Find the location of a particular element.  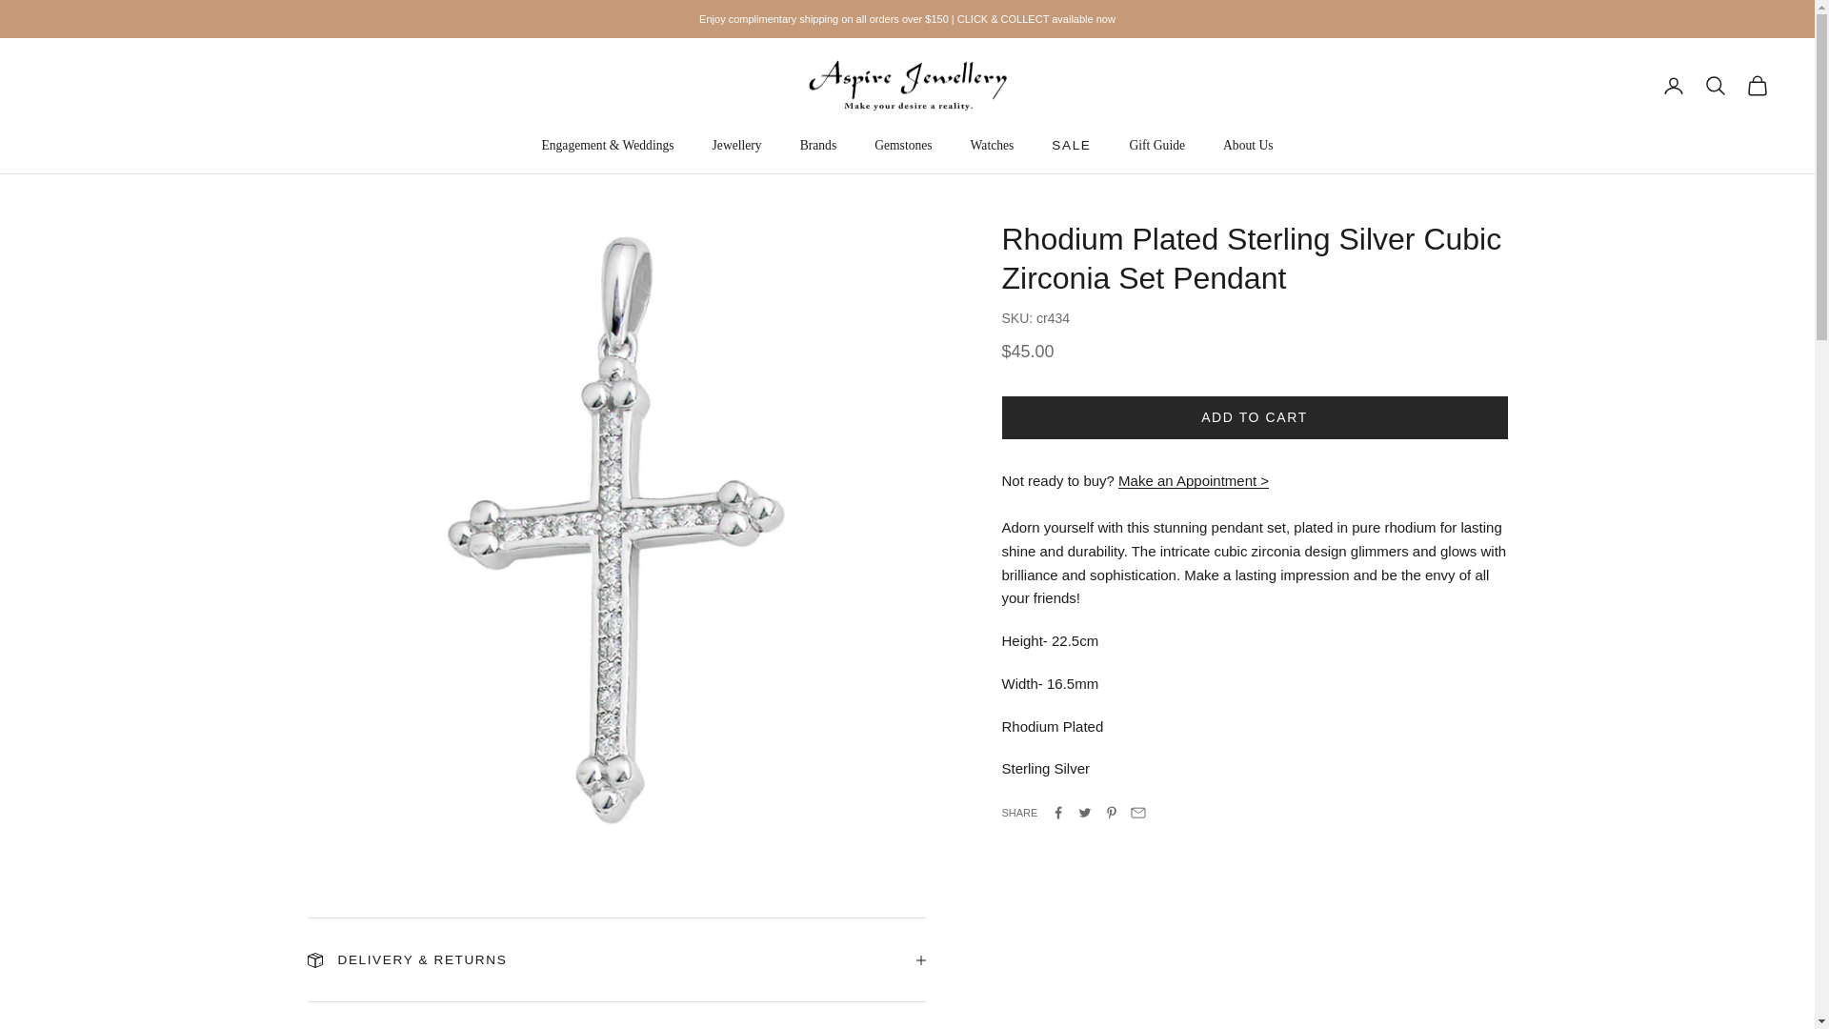

Aspire Jewellery Swan Hill is located at coordinates (907, 86).